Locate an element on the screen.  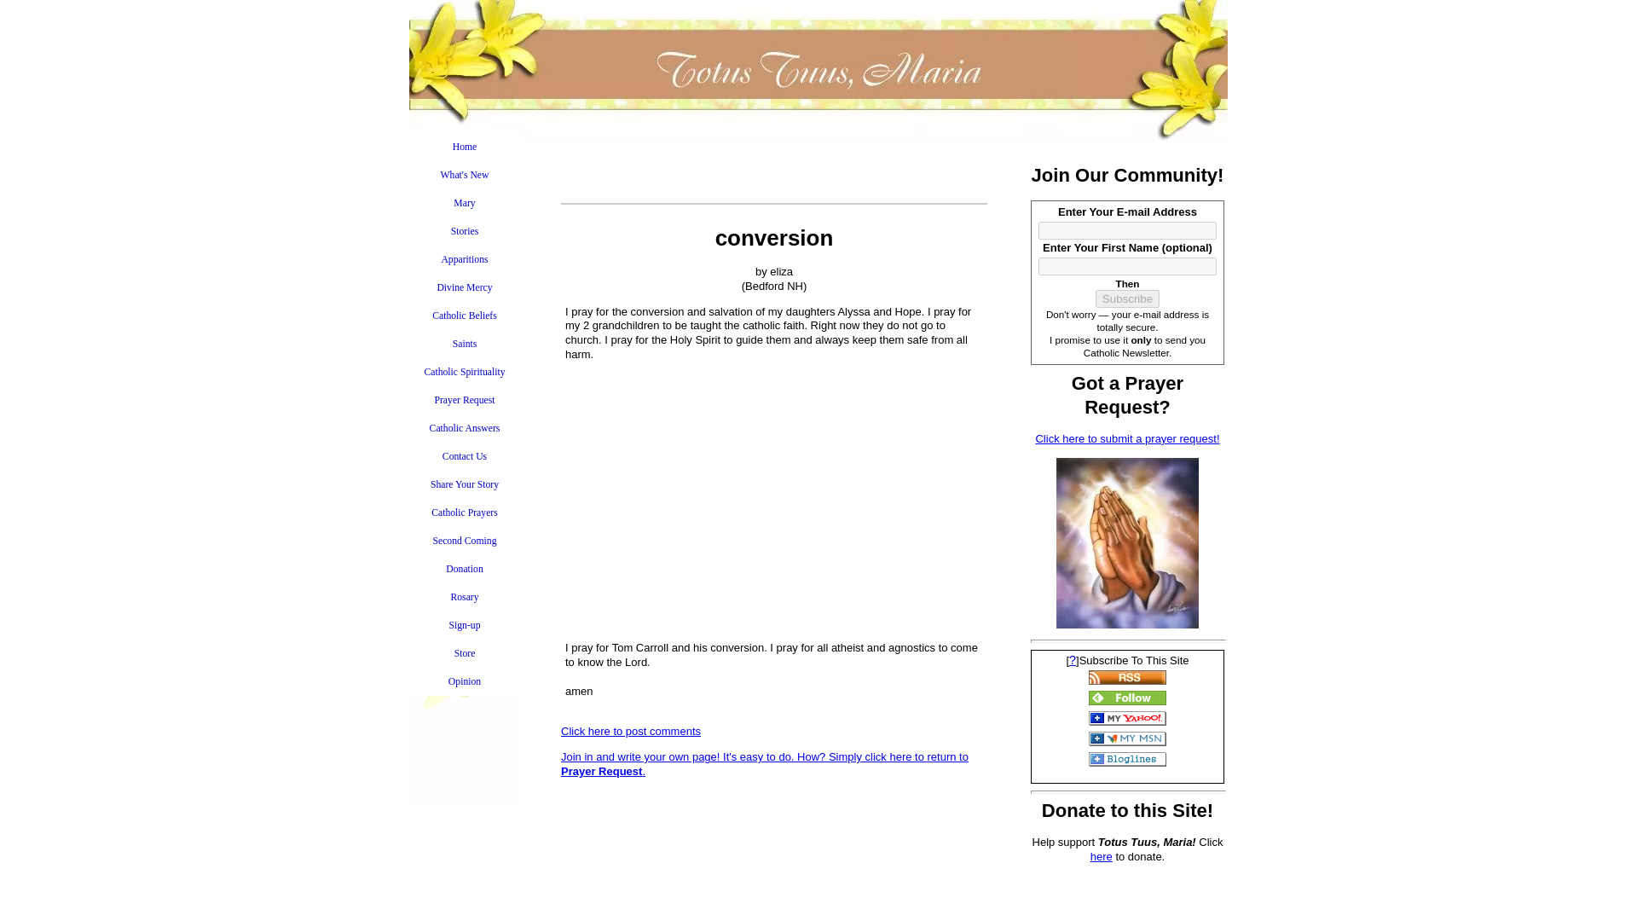
Stories is located at coordinates (465, 231).